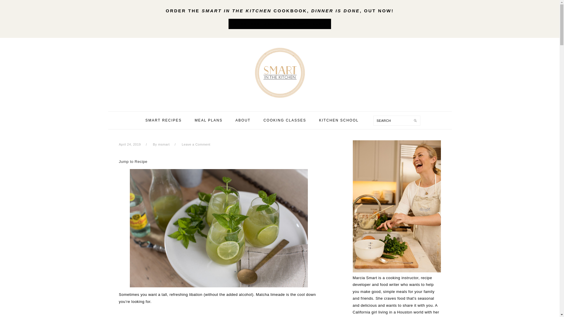 The height and width of the screenshot is (317, 564). Describe the element at coordinates (133, 161) in the screenshot. I see `Jump to Recipe` at that location.